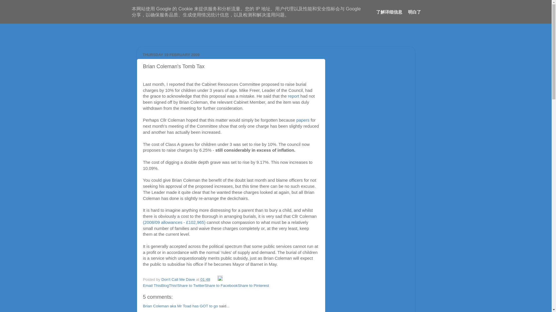  Describe the element at coordinates (303, 120) in the screenshot. I see `papers` at that location.